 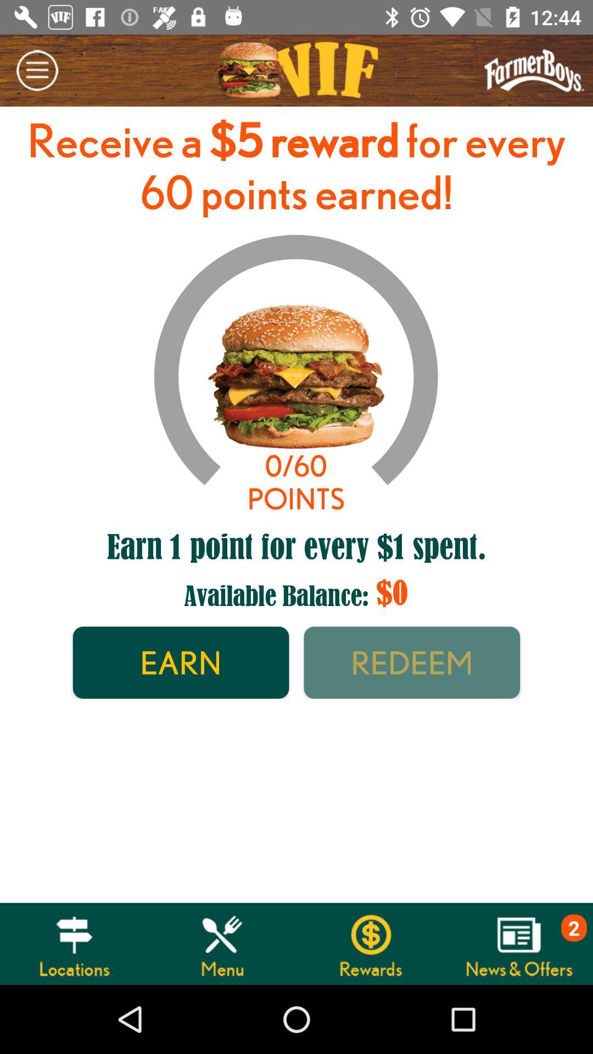 What do you see at coordinates (412, 662) in the screenshot?
I see `choose redeem item` at bounding box center [412, 662].